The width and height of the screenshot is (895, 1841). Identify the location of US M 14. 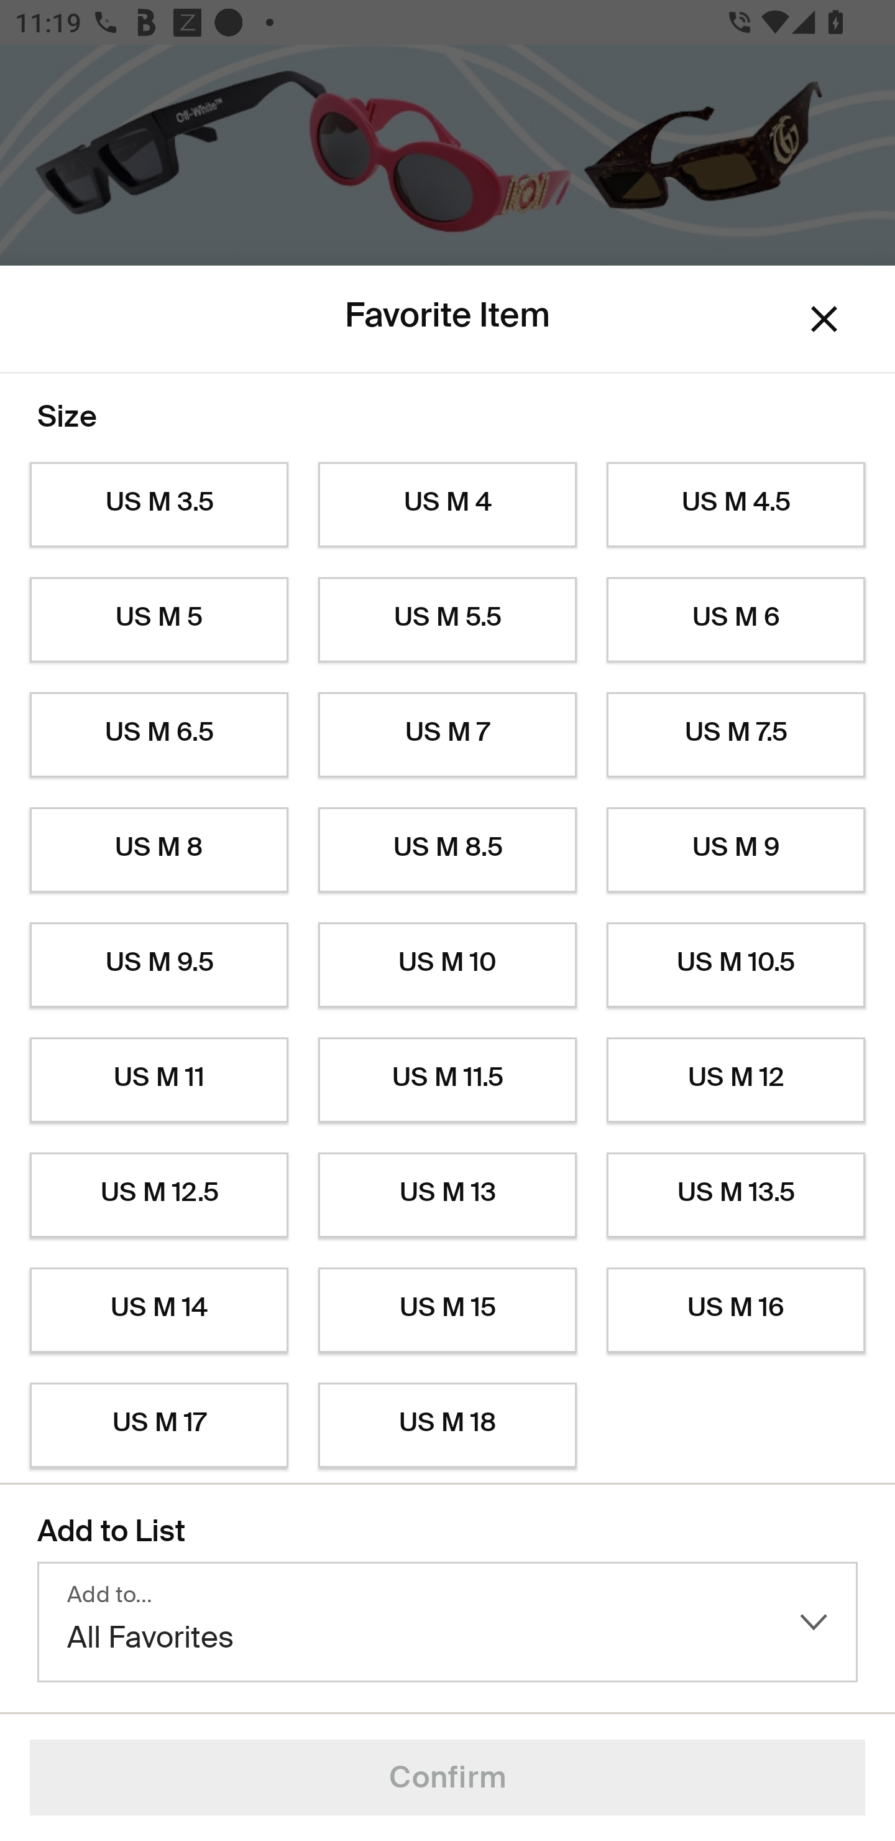
(158, 1310).